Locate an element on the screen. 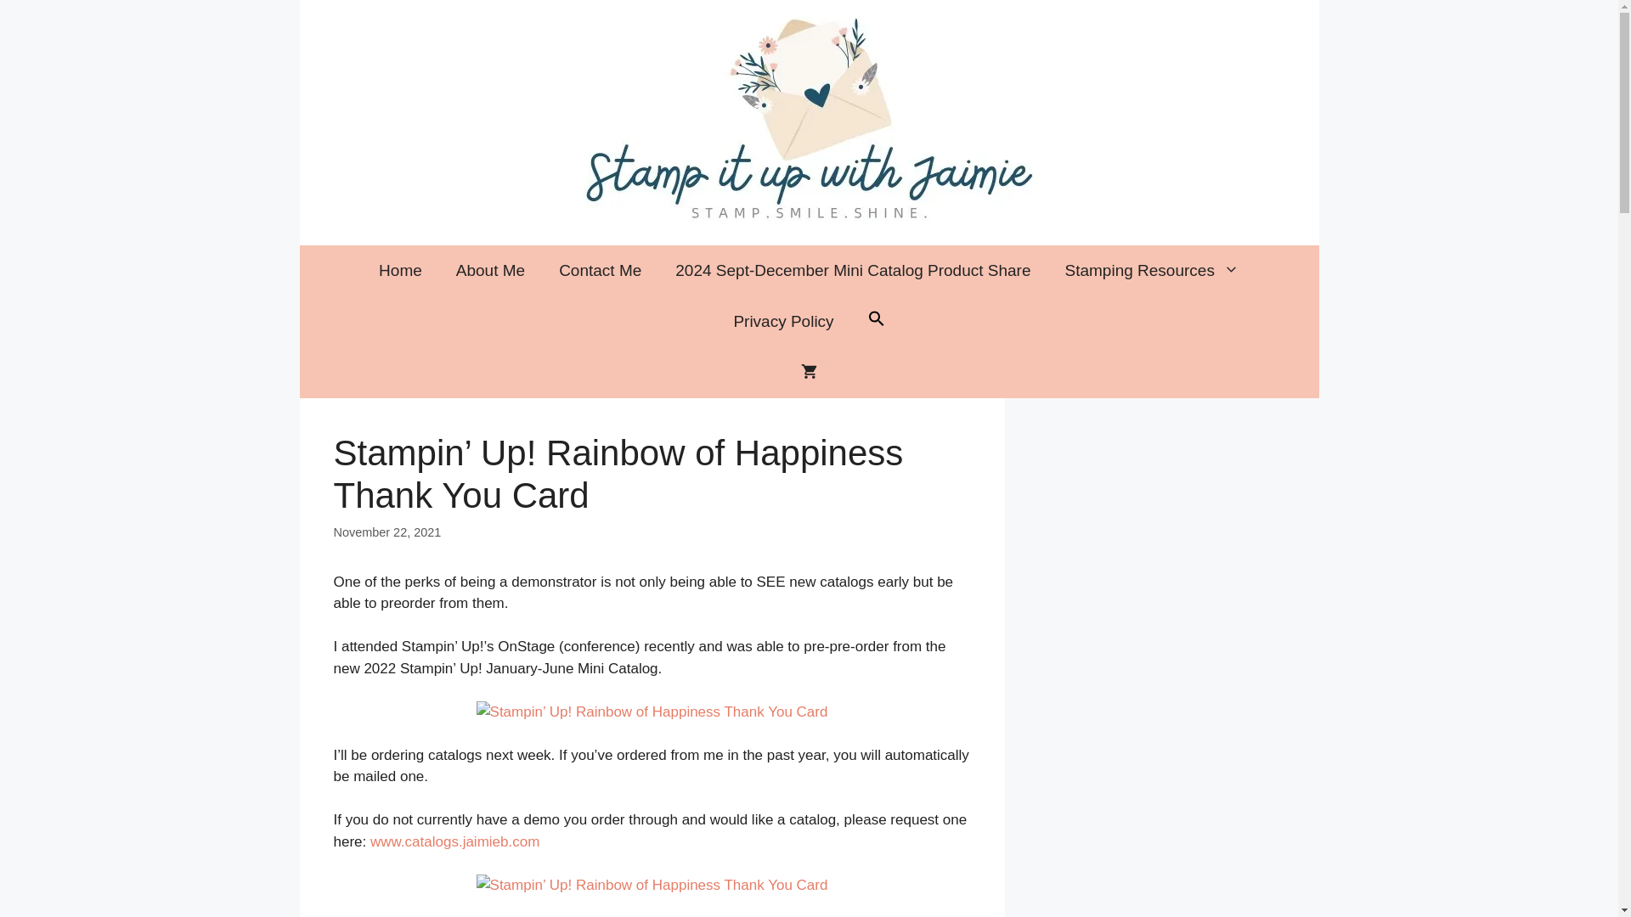  About Me is located at coordinates (489, 270).